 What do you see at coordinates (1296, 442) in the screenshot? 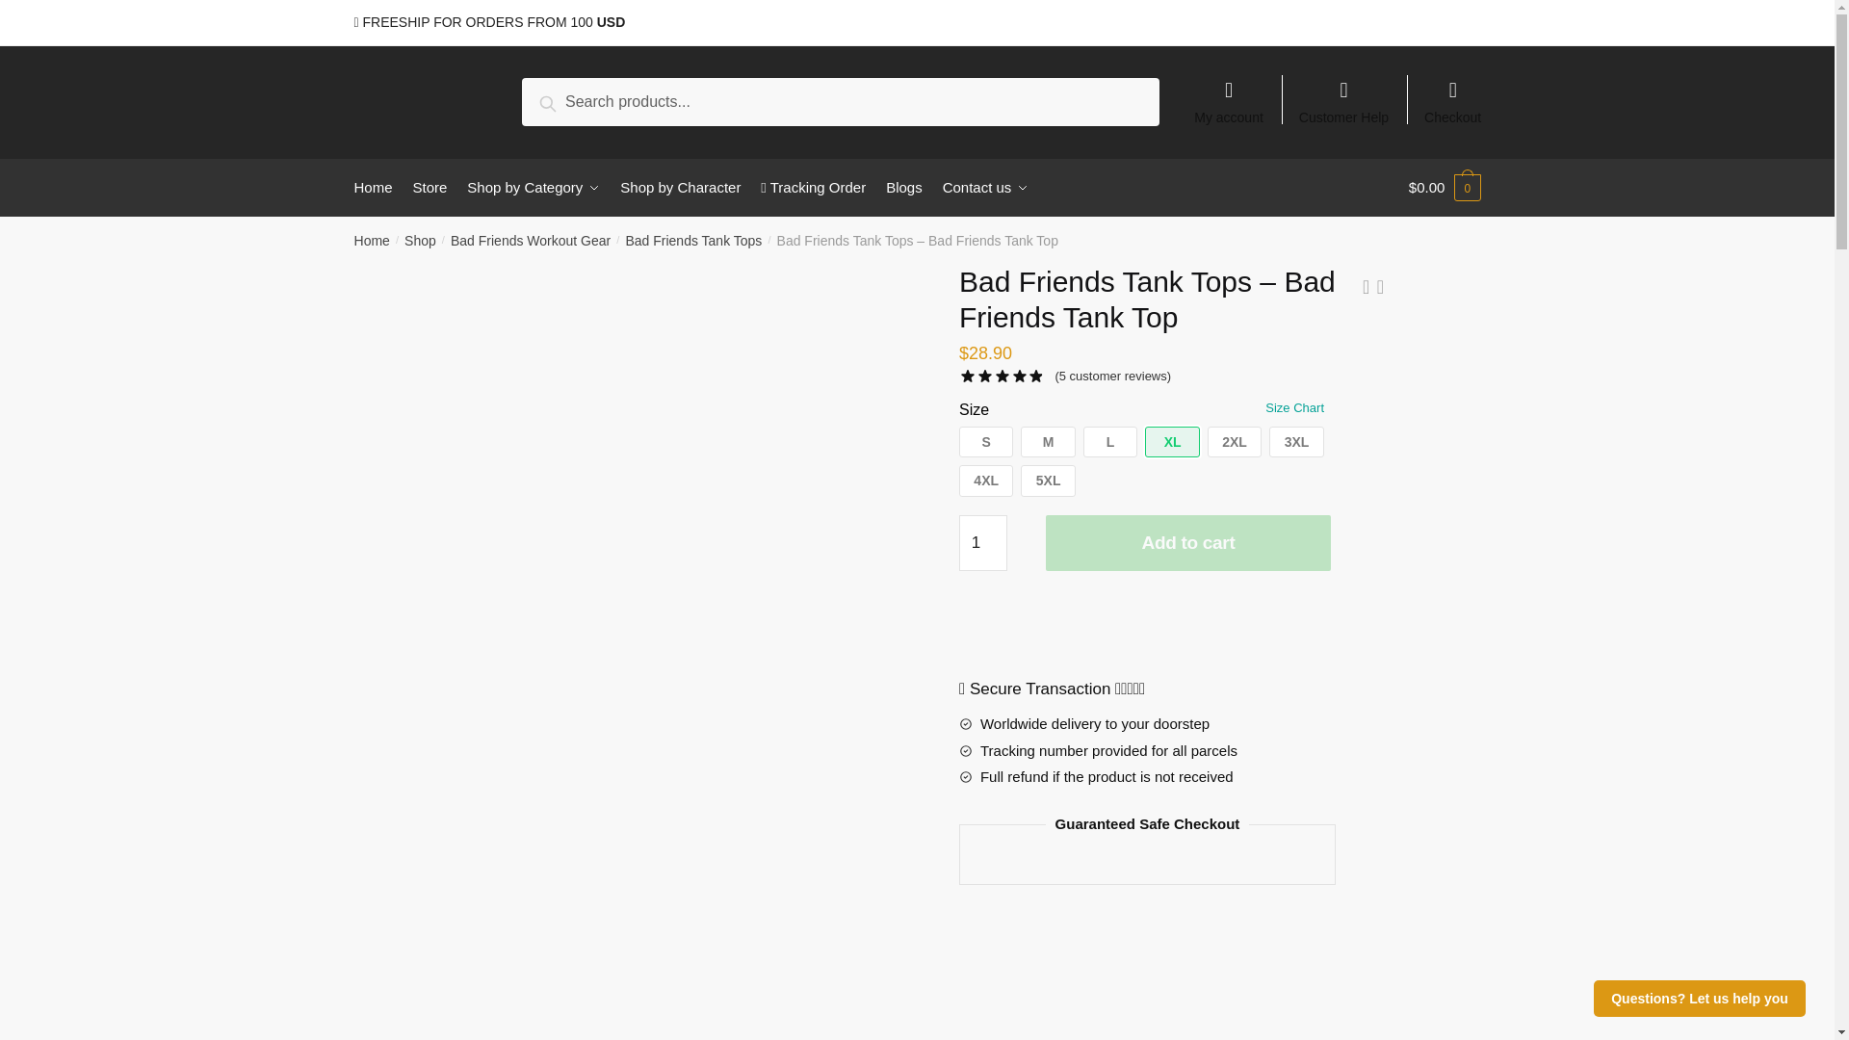
I see `3XL` at bounding box center [1296, 442].